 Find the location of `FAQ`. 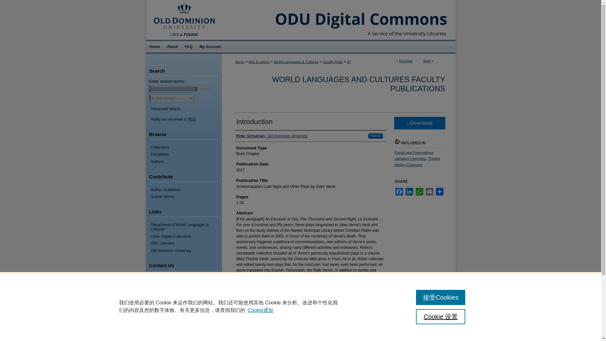

FAQ is located at coordinates (188, 47).